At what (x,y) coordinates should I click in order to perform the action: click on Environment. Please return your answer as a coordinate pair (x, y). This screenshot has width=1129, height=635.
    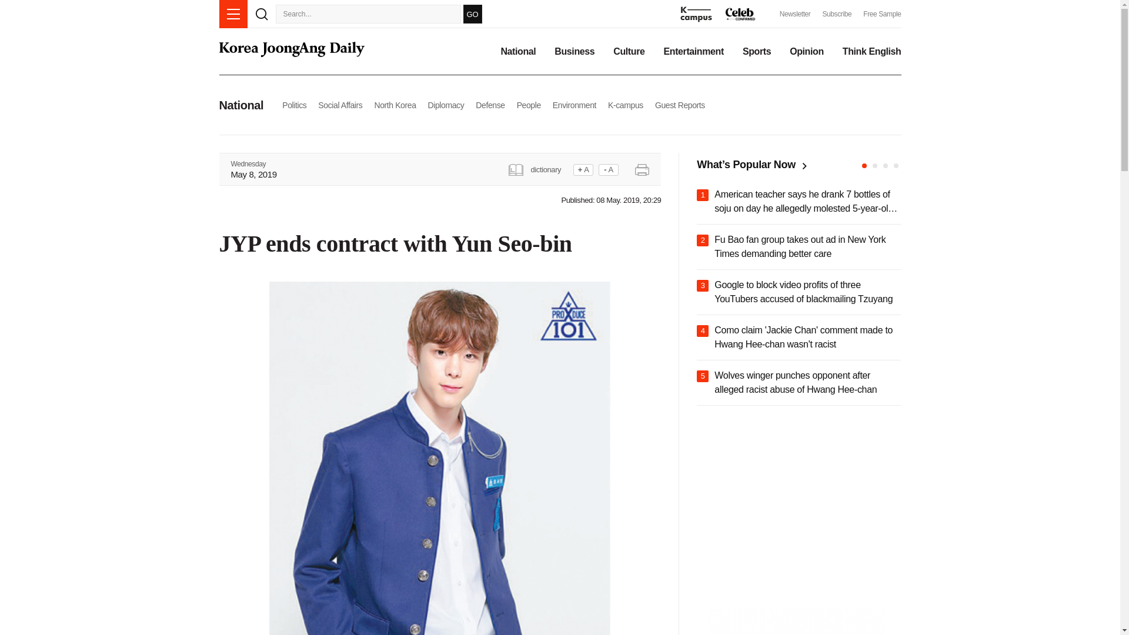
    Looking at the image, I should click on (574, 105).